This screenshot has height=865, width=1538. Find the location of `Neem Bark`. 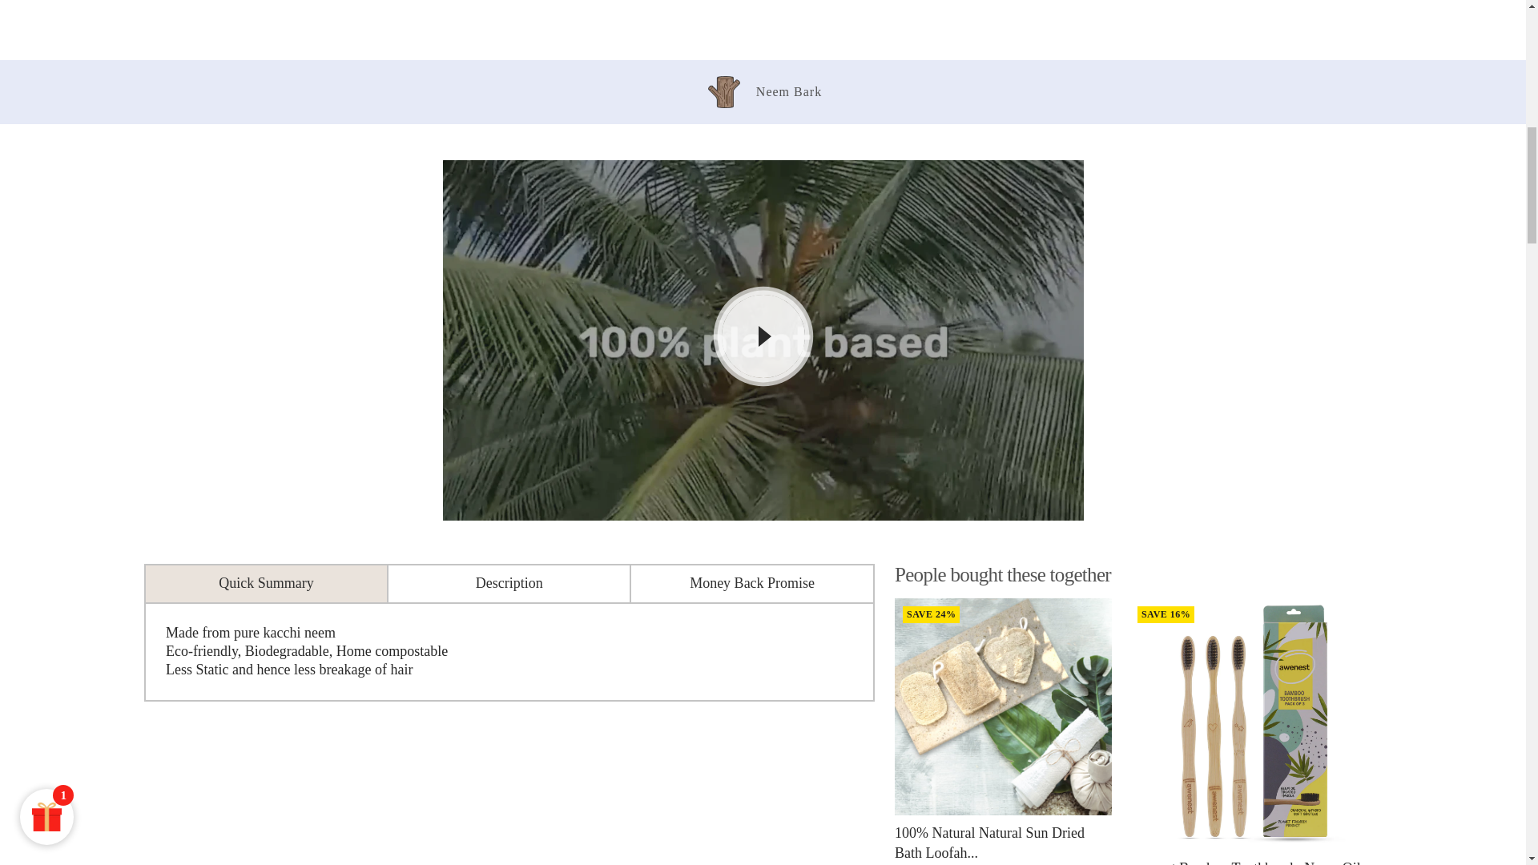

Neem Bark is located at coordinates (763, 91).